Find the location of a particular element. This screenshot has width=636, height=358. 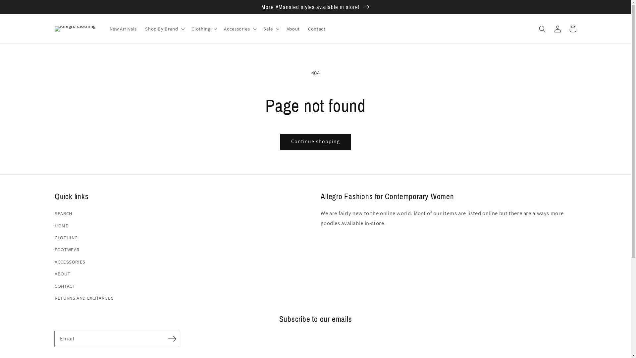

FOOTWEAR is located at coordinates (67, 250).